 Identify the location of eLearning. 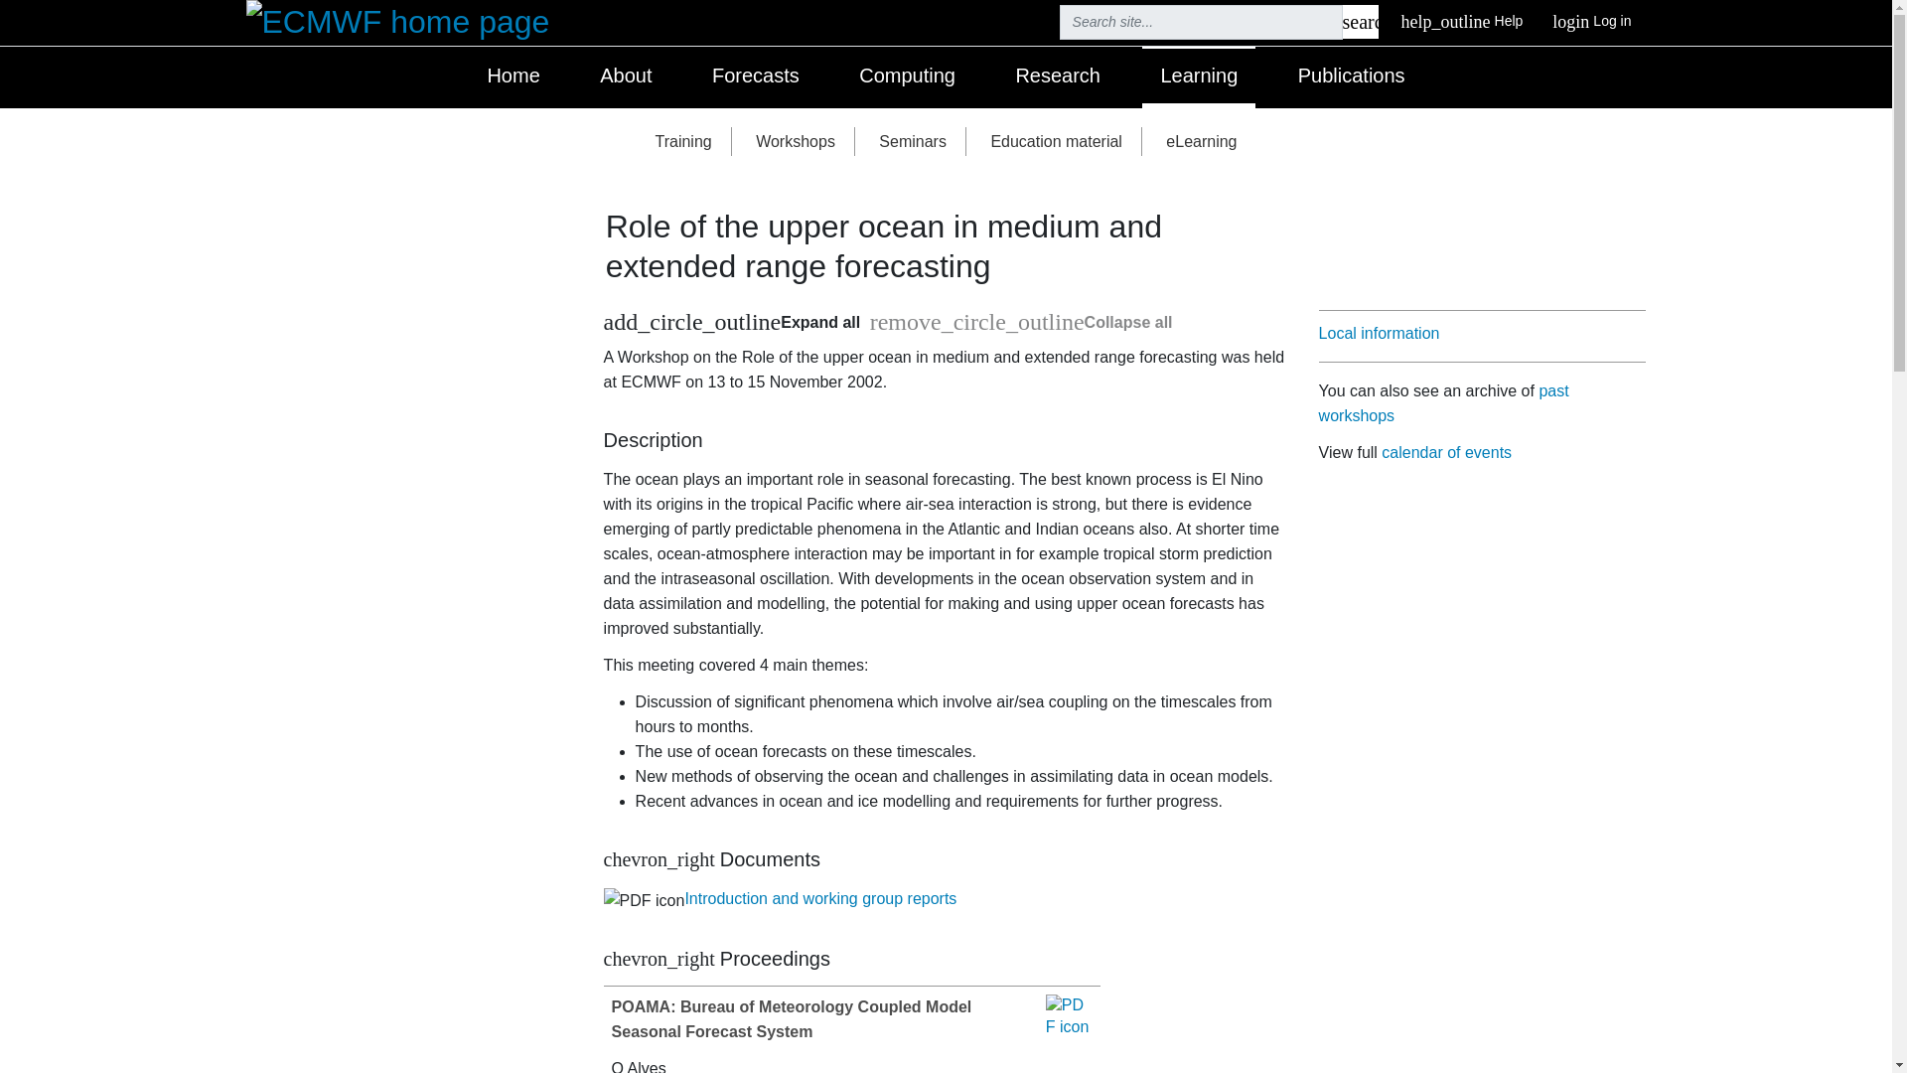
(1201, 141).